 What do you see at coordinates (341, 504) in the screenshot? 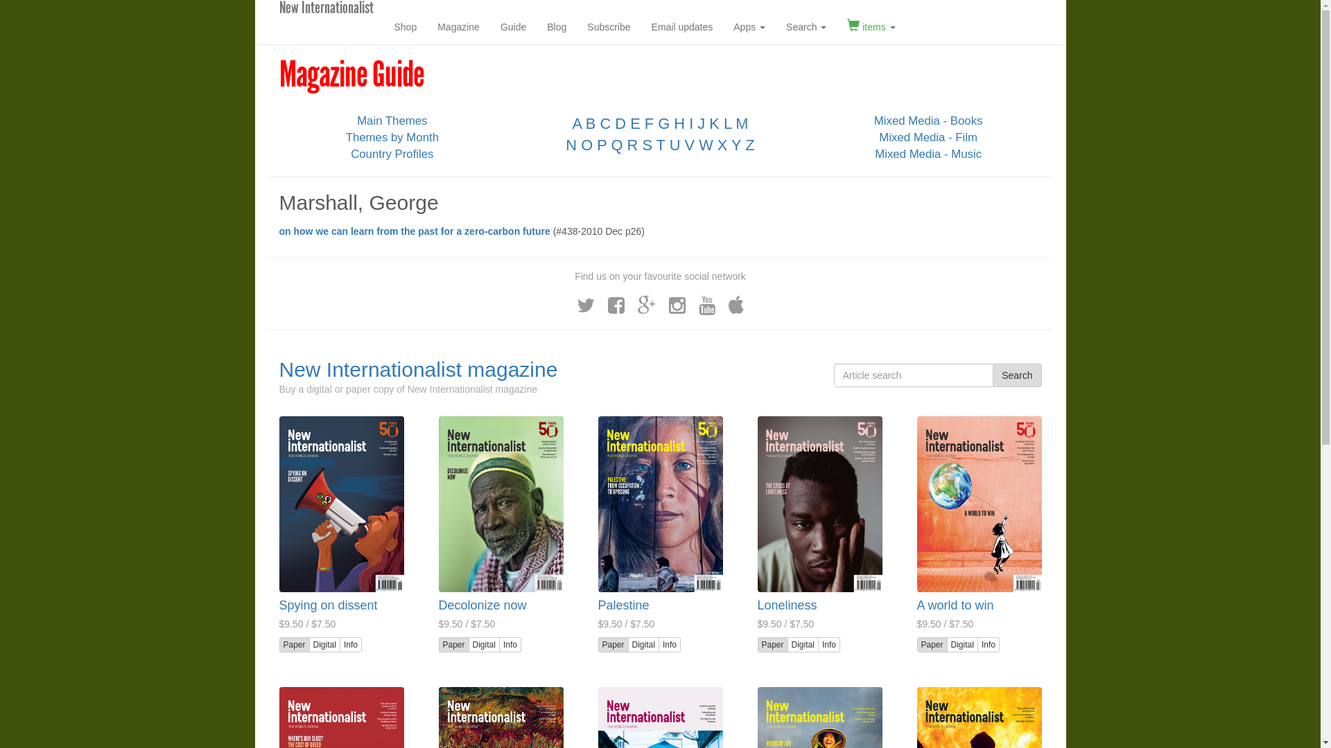
I see `Spying on dissent` at bounding box center [341, 504].